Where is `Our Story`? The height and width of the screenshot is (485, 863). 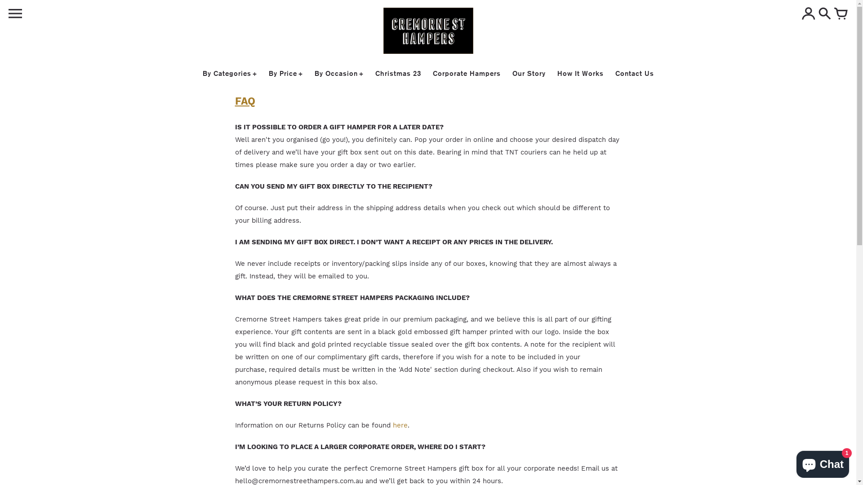 Our Story is located at coordinates (529, 74).